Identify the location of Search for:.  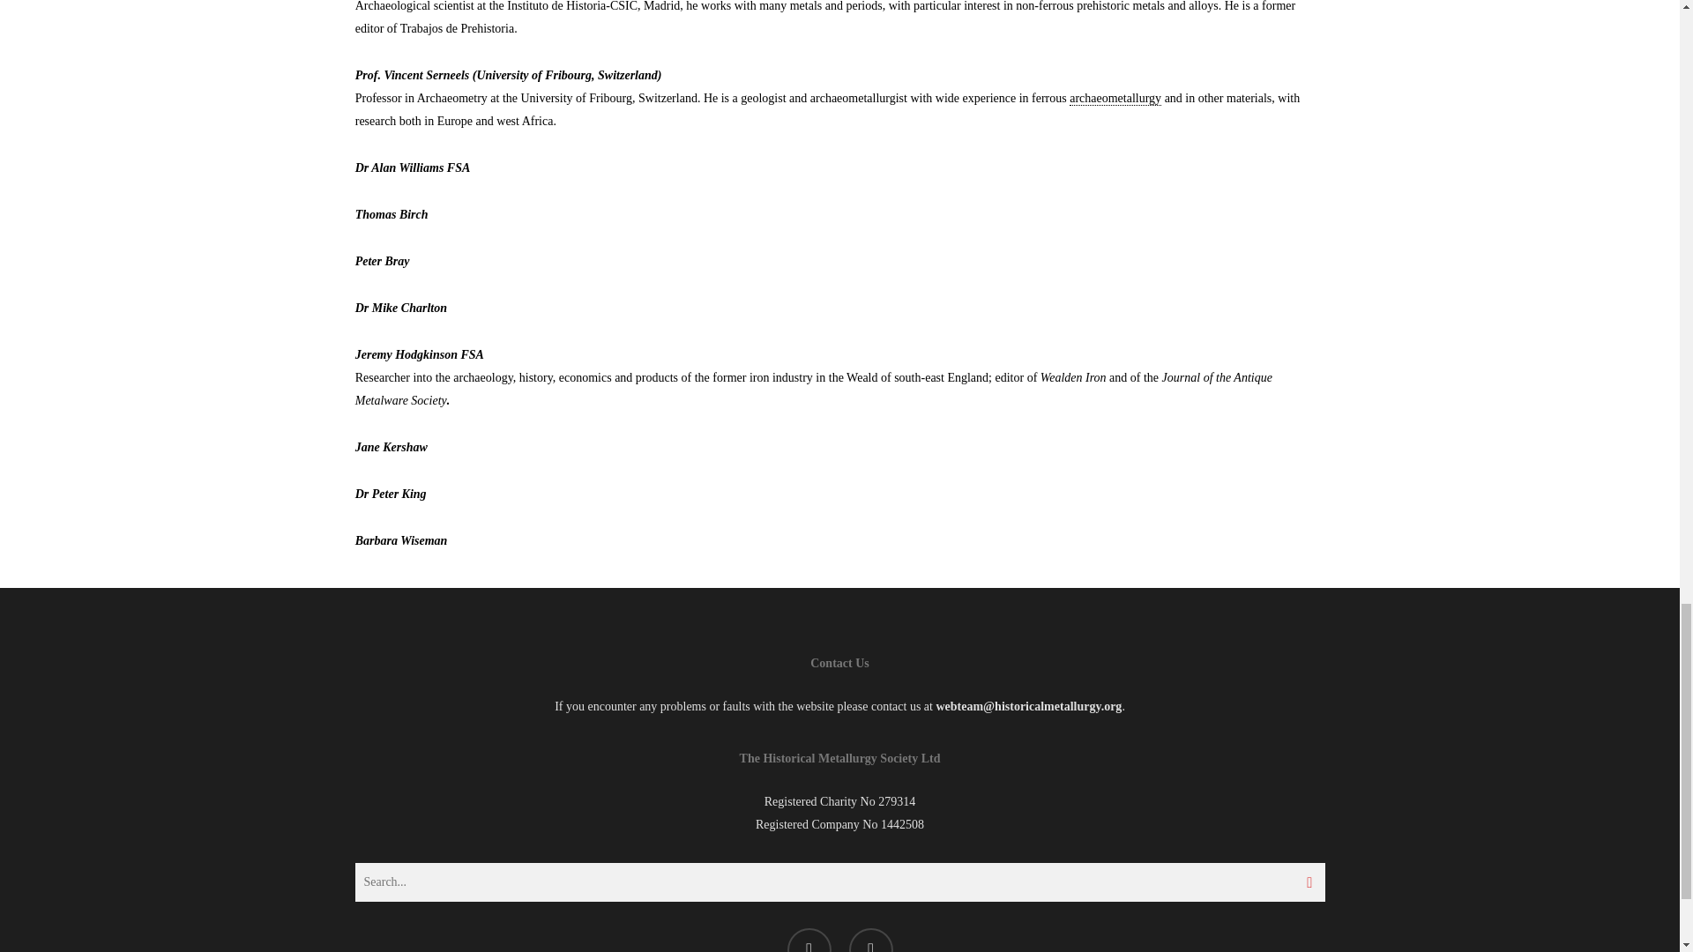
(839, 881).